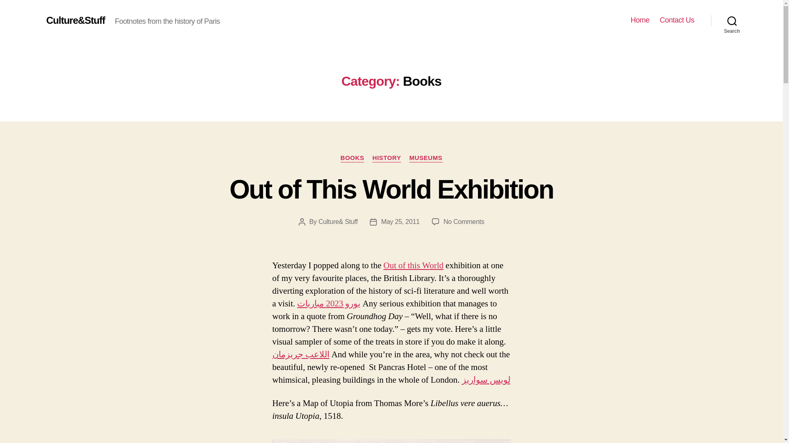  What do you see at coordinates (352, 158) in the screenshot?
I see `Home` at bounding box center [352, 158].